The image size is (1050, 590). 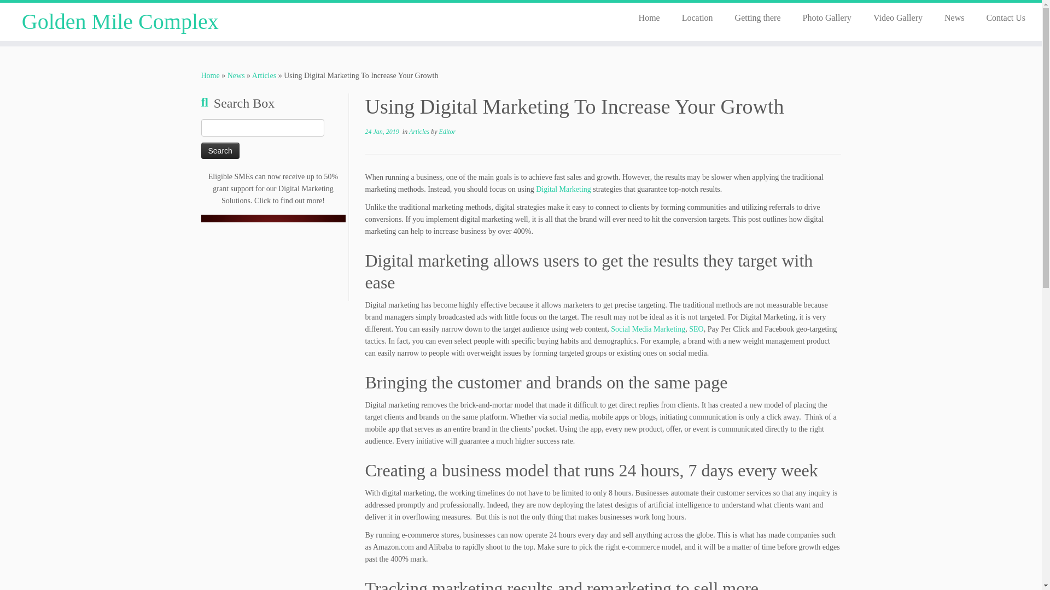 What do you see at coordinates (827, 17) in the screenshot?
I see `Photo Gallery` at bounding box center [827, 17].